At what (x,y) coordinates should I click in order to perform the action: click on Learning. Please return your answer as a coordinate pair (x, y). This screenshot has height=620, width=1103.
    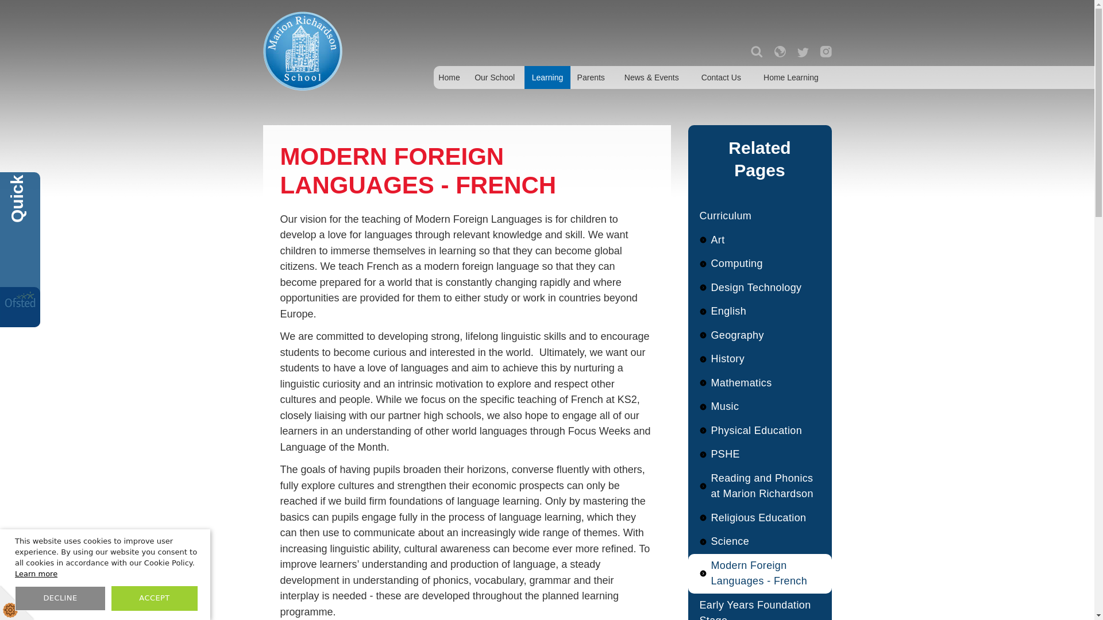
    Looking at the image, I should click on (547, 77).